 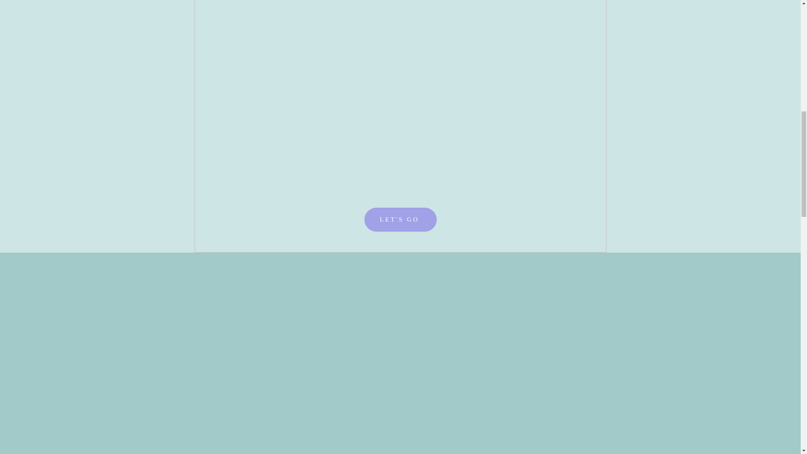 What do you see at coordinates (400, 6) in the screenshot?
I see `The Vitruvian Heir Trilogy` at bounding box center [400, 6].